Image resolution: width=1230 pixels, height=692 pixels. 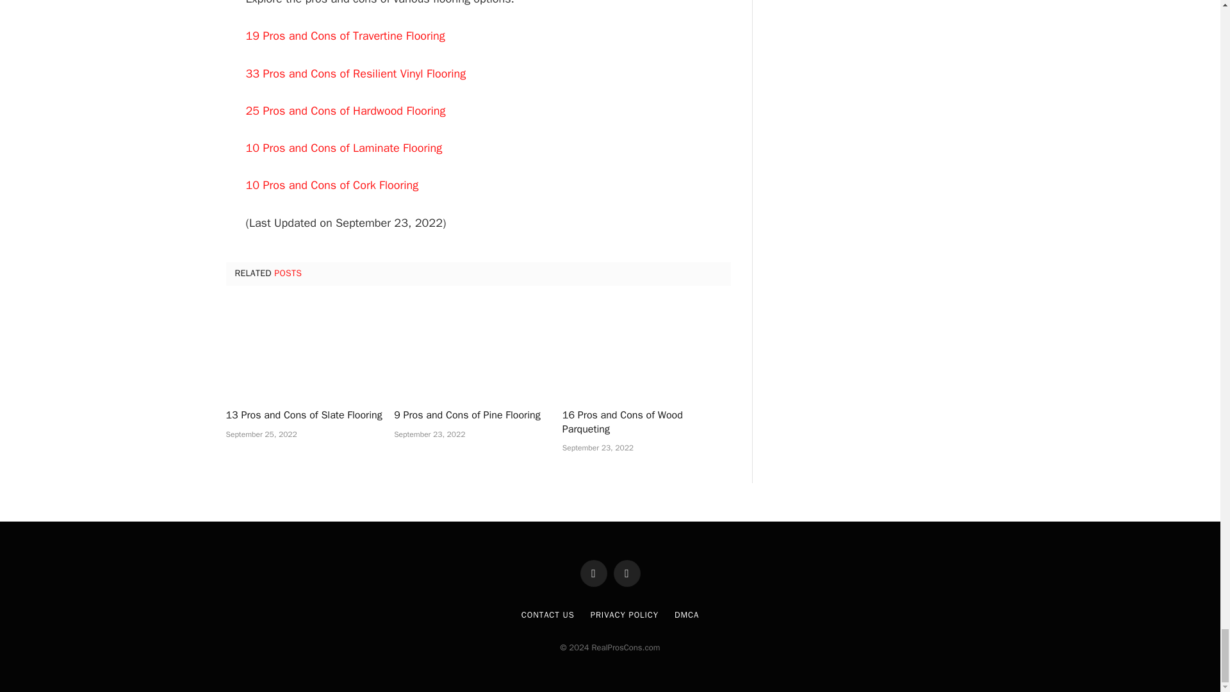 I want to click on 16 Pros and Cons of Wood Parqueting, so click(x=646, y=423).